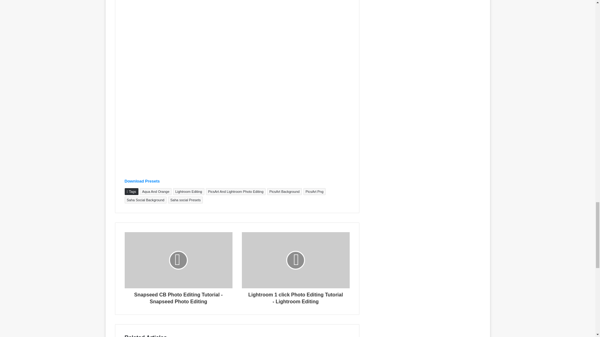 The width and height of the screenshot is (600, 337). Describe the element at coordinates (156, 192) in the screenshot. I see `Aqua And Orange` at that location.